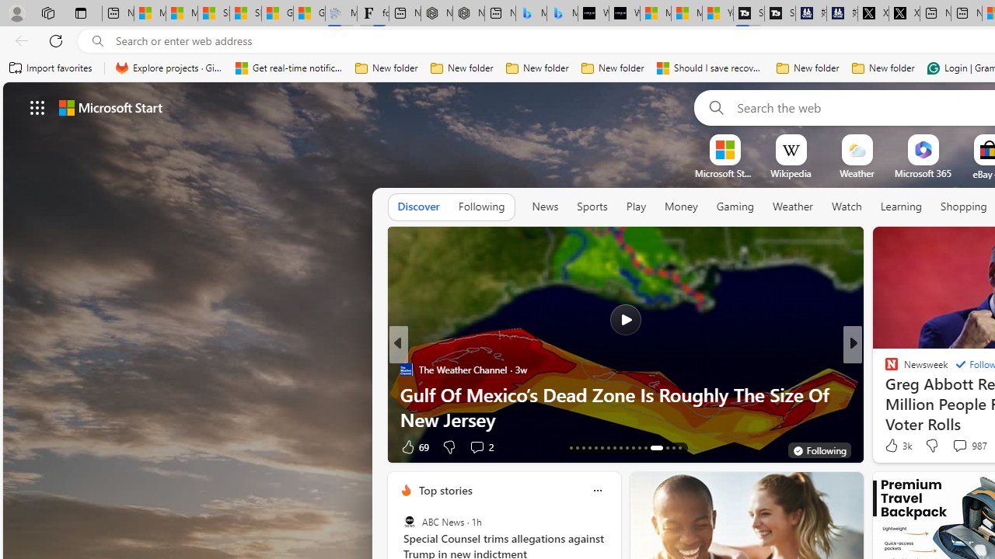  What do you see at coordinates (597, 490) in the screenshot?
I see `More options` at bounding box center [597, 490].